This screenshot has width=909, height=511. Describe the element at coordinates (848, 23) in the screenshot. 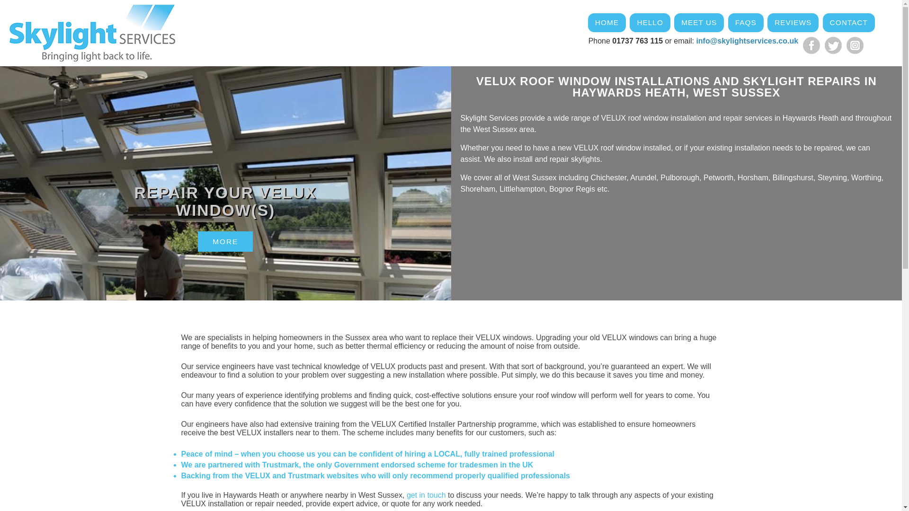

I see `CONTACT` at that location.